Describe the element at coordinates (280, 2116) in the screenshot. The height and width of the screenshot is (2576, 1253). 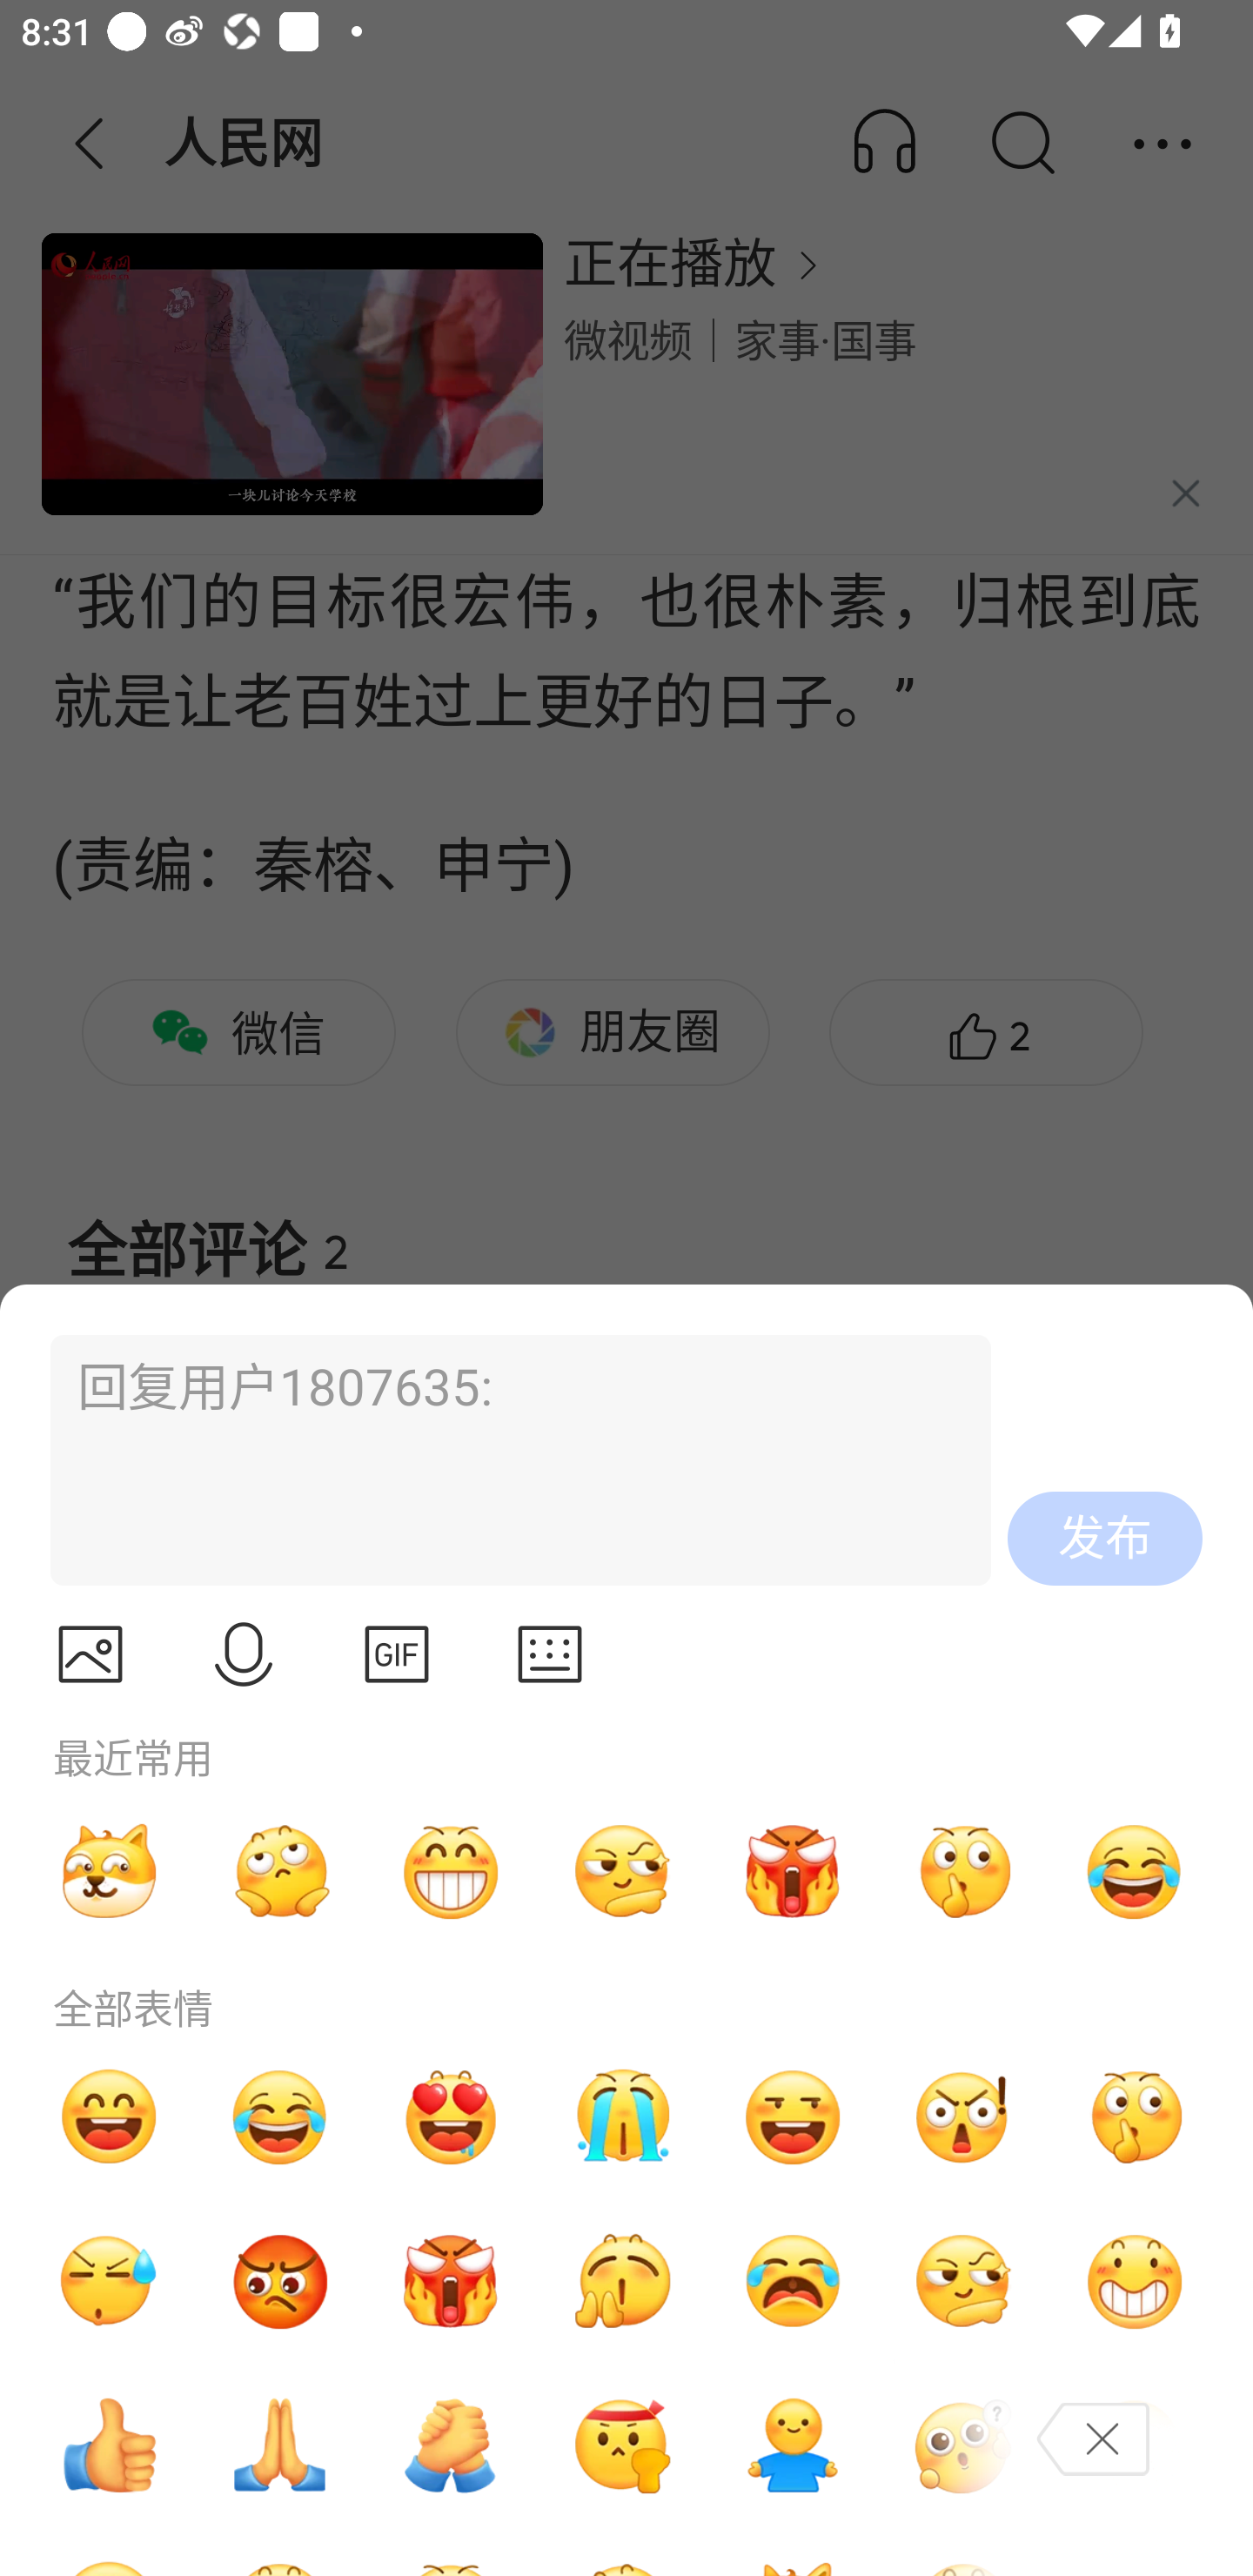
I see `哭笑` at that location.